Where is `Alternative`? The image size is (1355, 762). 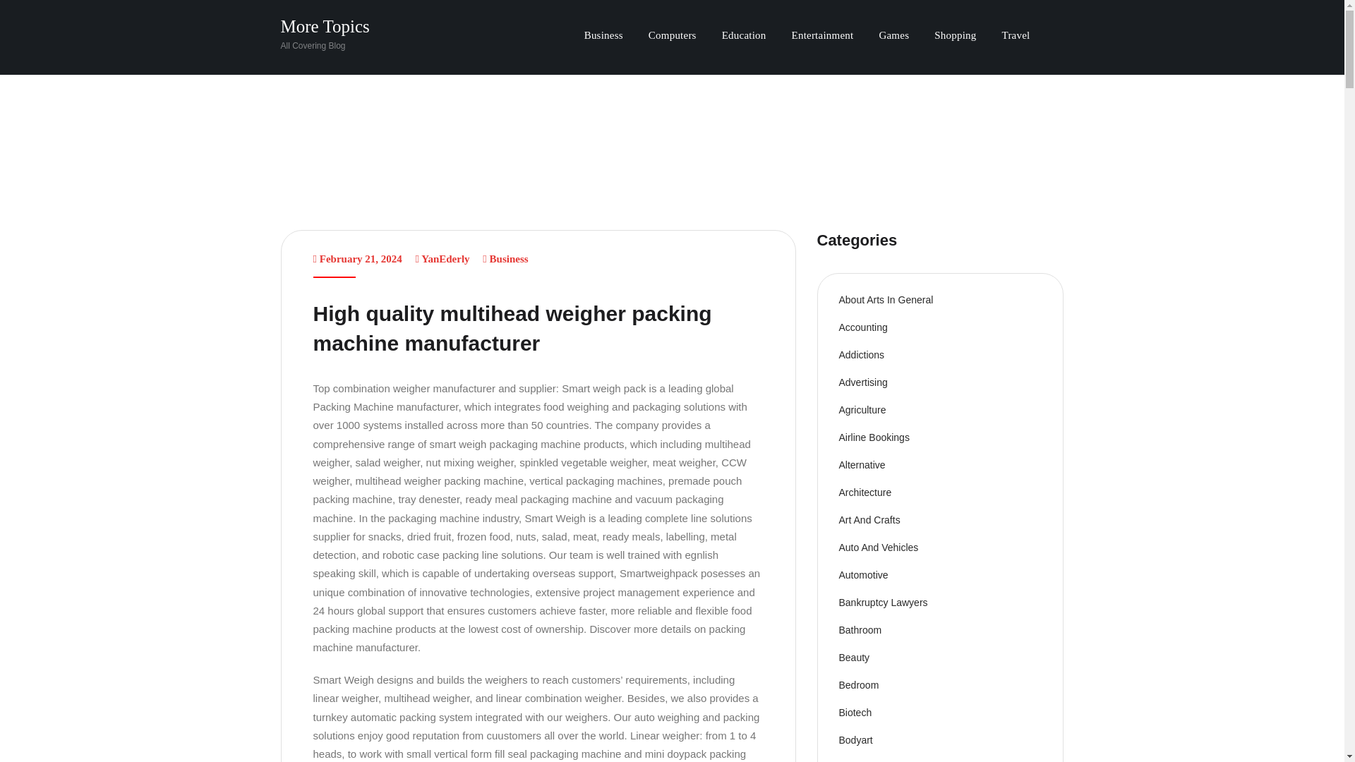 Alternative is located at coordinates (861, 465).